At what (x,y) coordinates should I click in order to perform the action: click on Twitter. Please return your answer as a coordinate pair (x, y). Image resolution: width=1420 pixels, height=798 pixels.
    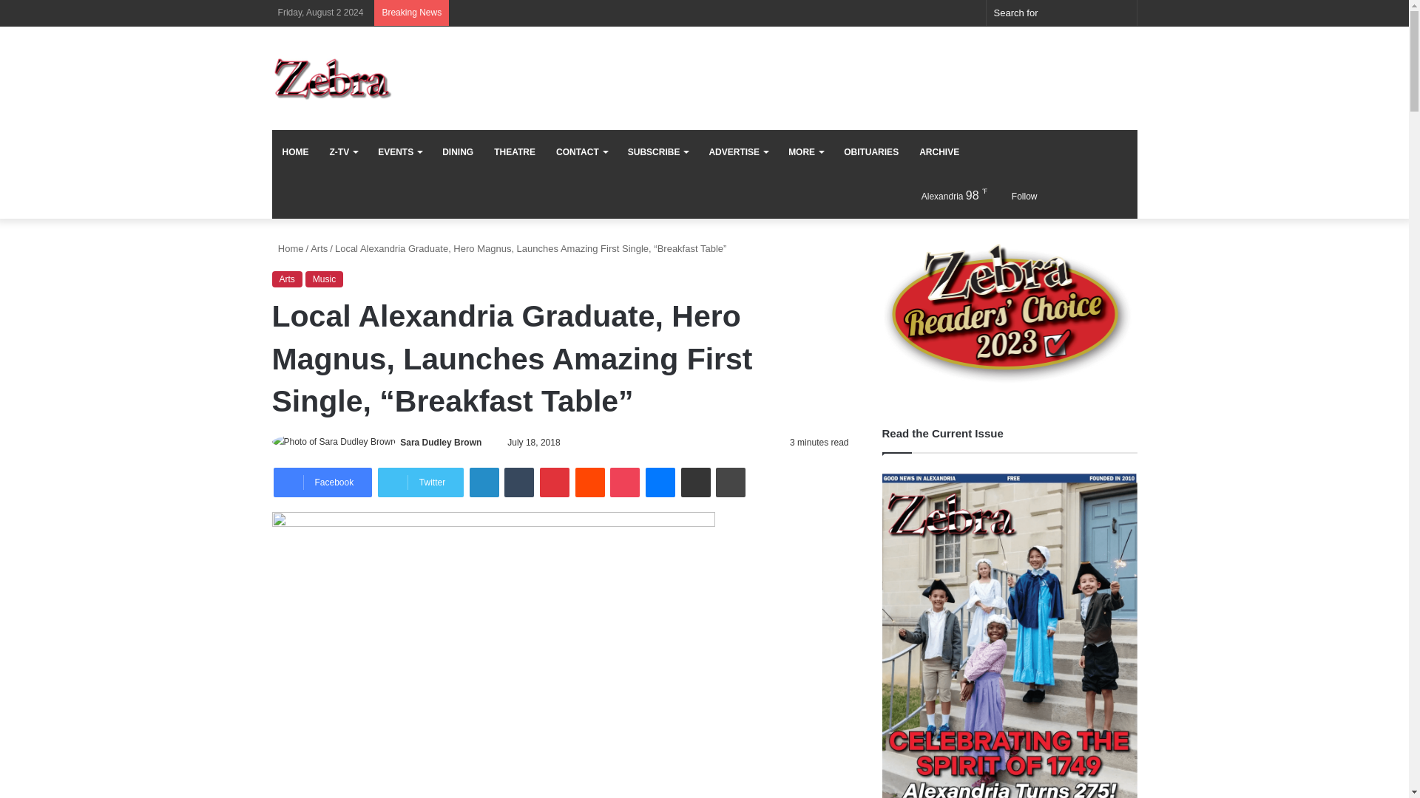
    Looking at the image, I should click on (420, 482).